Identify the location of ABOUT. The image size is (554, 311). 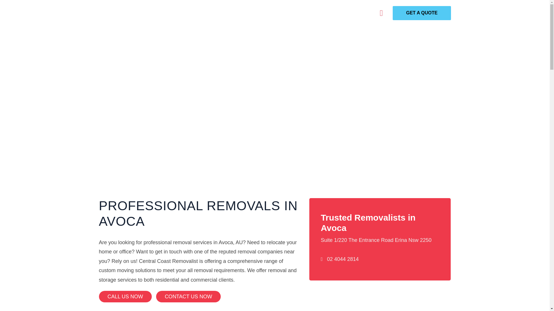
(216, 12).